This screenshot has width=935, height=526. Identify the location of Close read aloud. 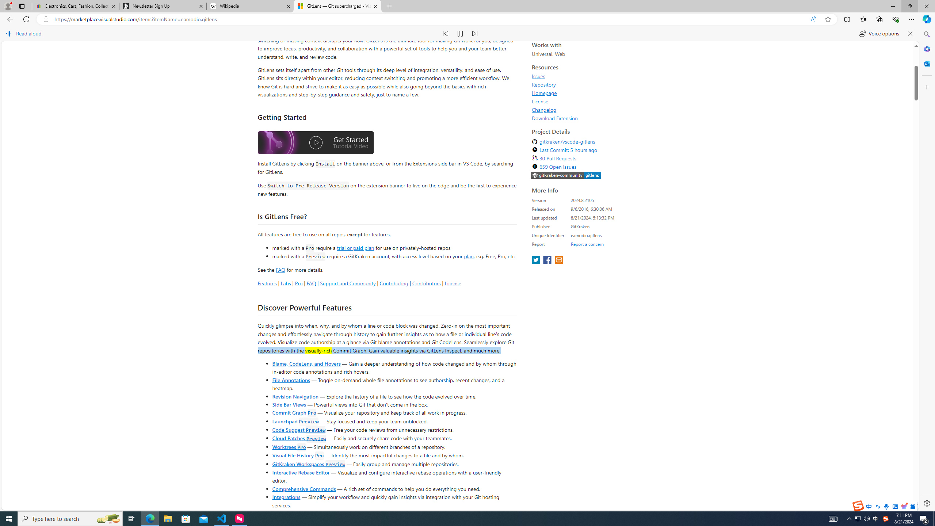
(910, 34).